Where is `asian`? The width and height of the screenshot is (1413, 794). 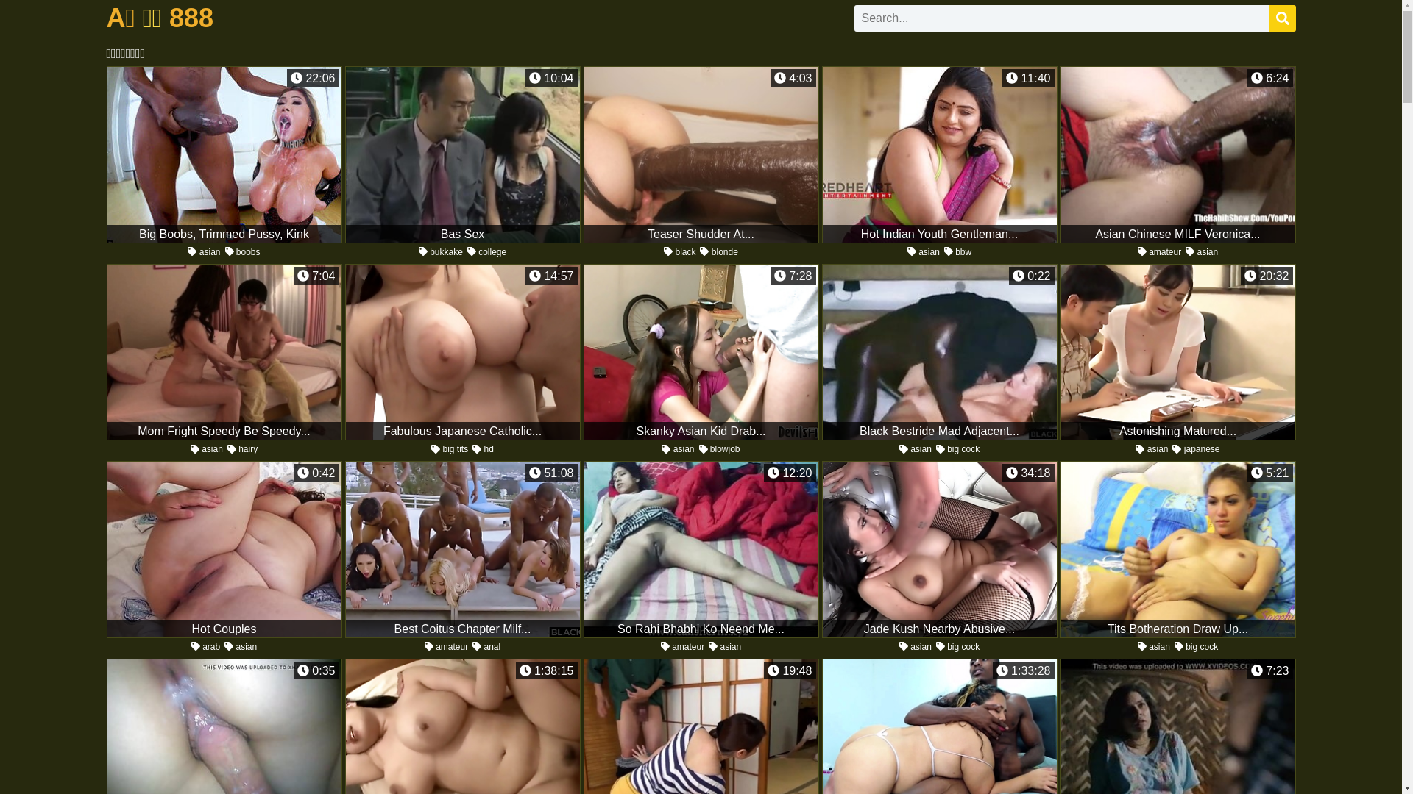
asian is located at coordinates (678, 449).